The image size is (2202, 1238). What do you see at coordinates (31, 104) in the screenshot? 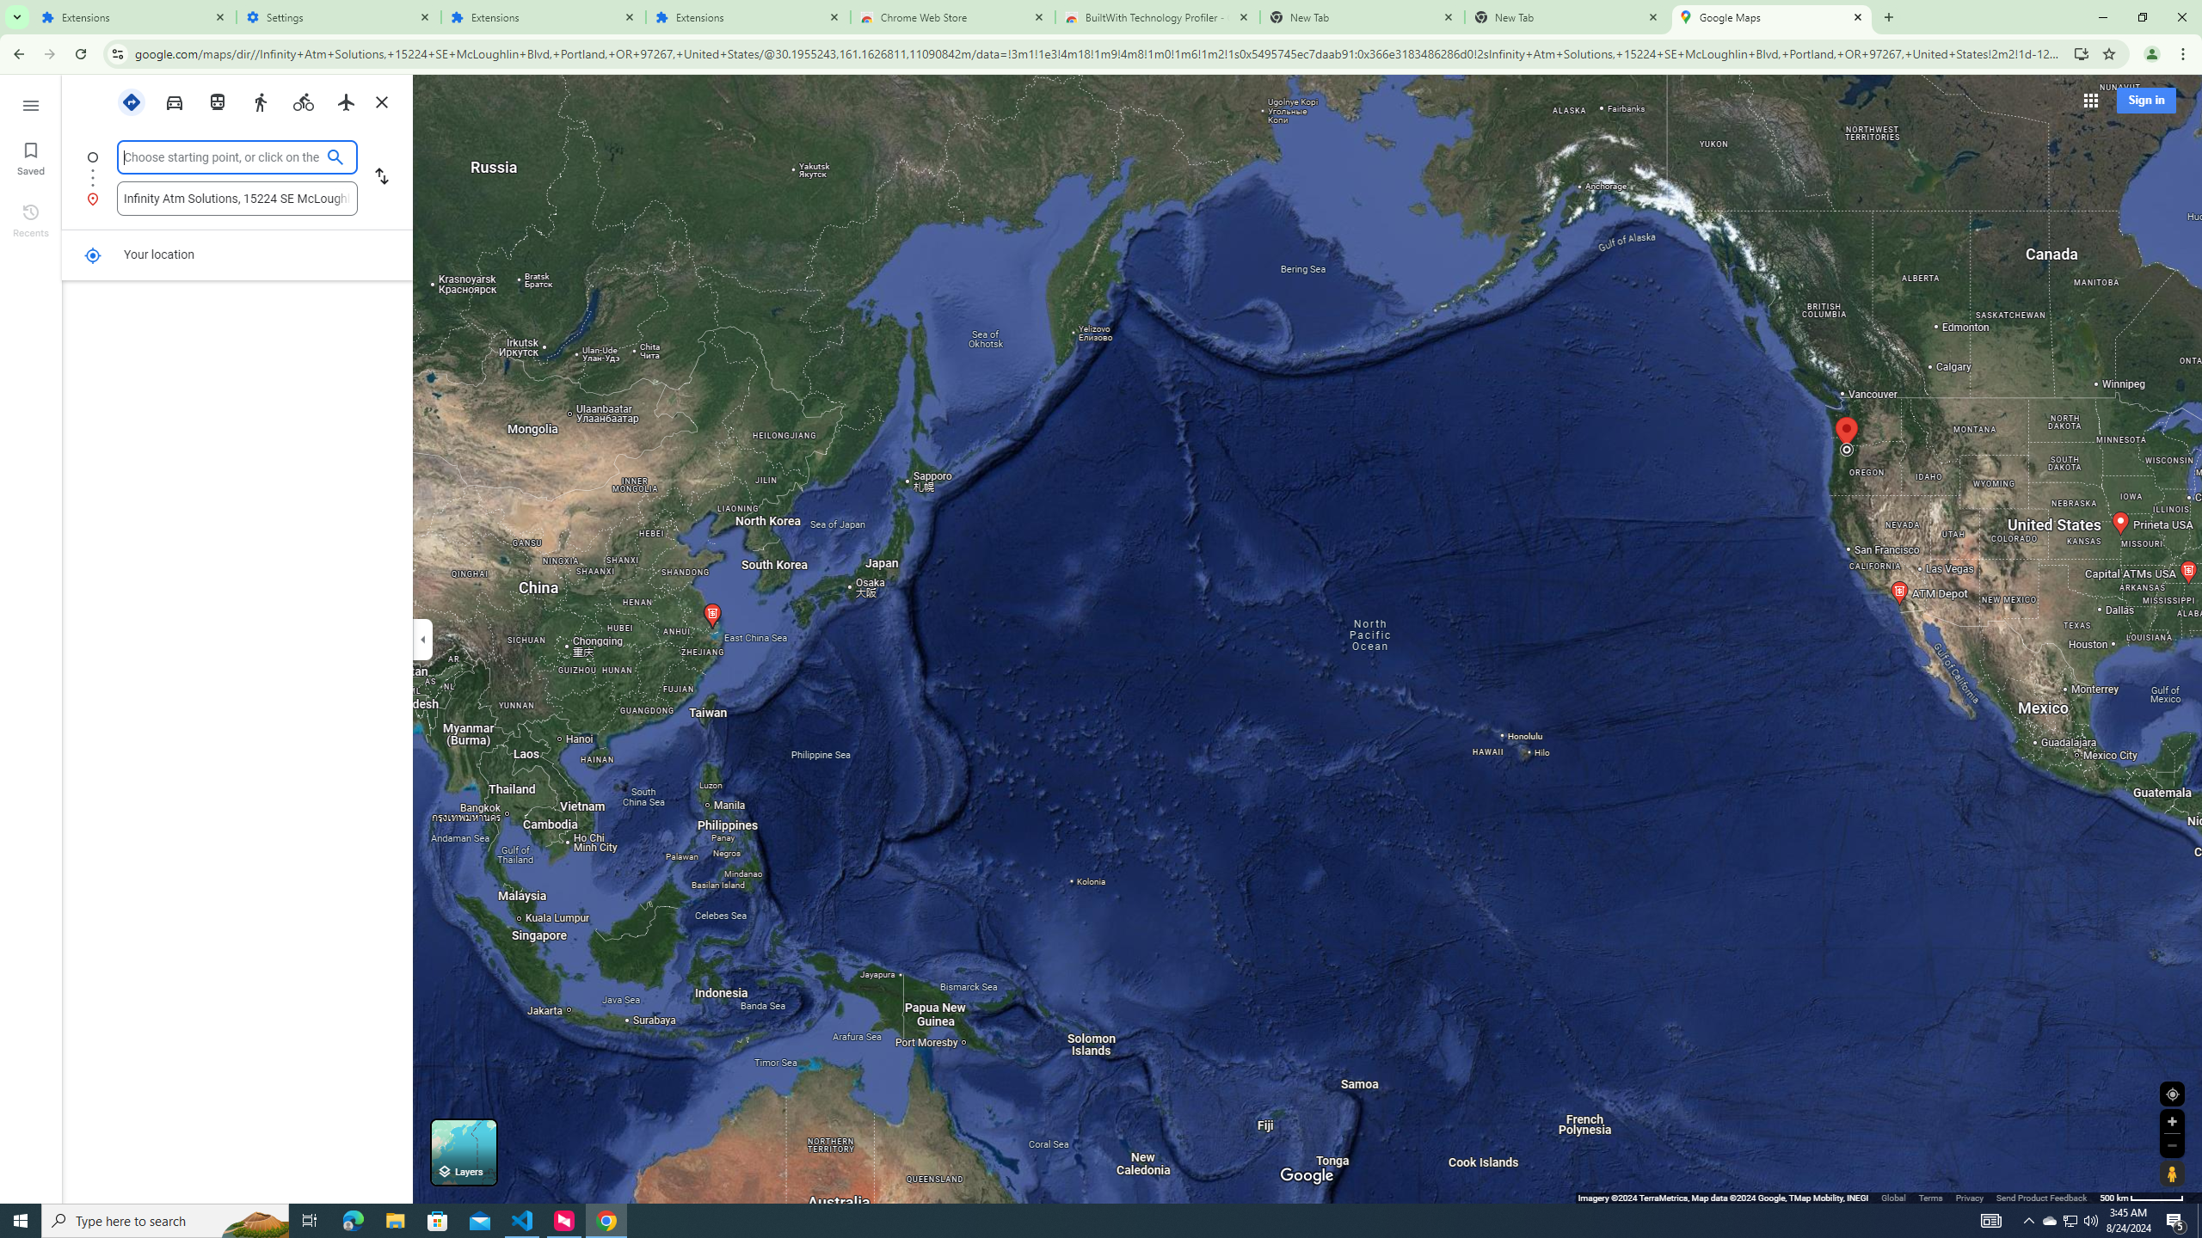
I see `Menu` at bounding box center [31, 104].